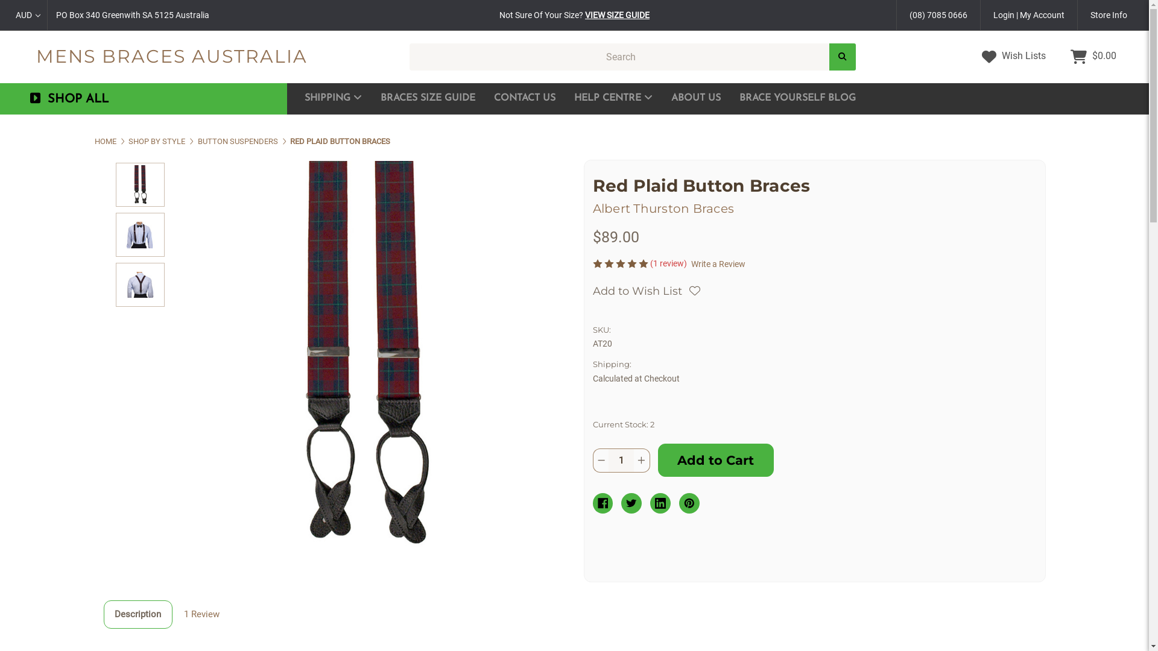 Image resolution: width=1158 pixels, height=651 pixels. What do you see at coordinates (797, 98) in the screenshot?
I see `BRACE YOURSELF BLOG` at bounding box center [797, 98].